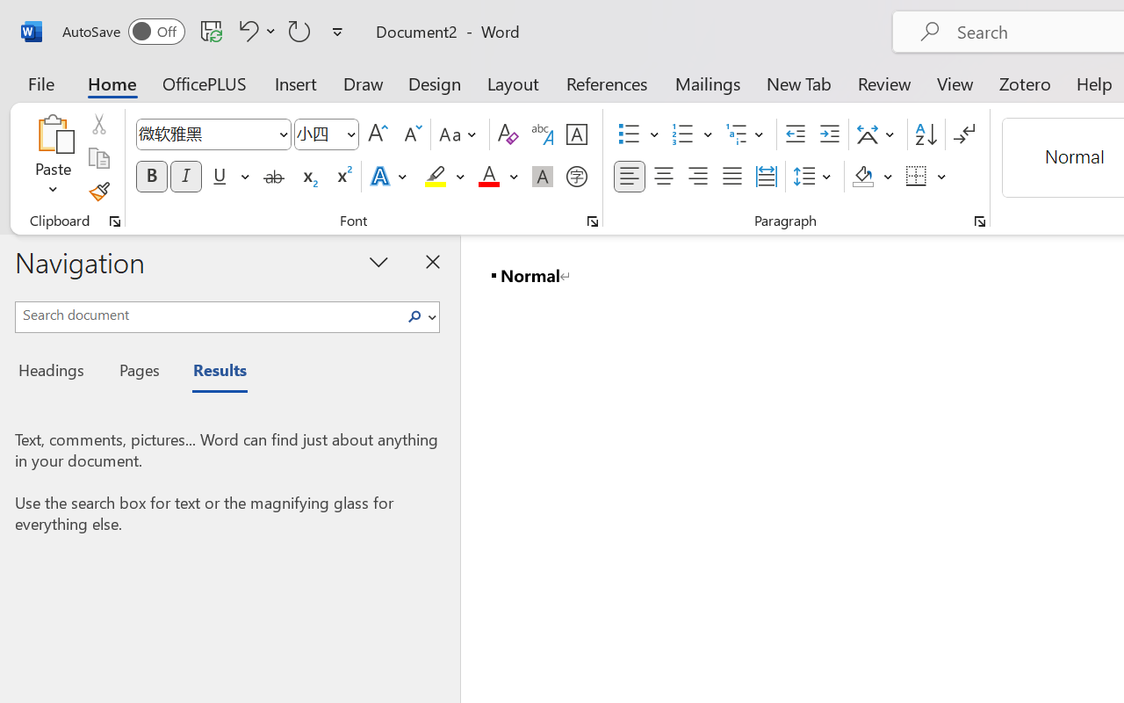 The image size is (1124, 703). I want to click on Character Shading, so click(543, 177).